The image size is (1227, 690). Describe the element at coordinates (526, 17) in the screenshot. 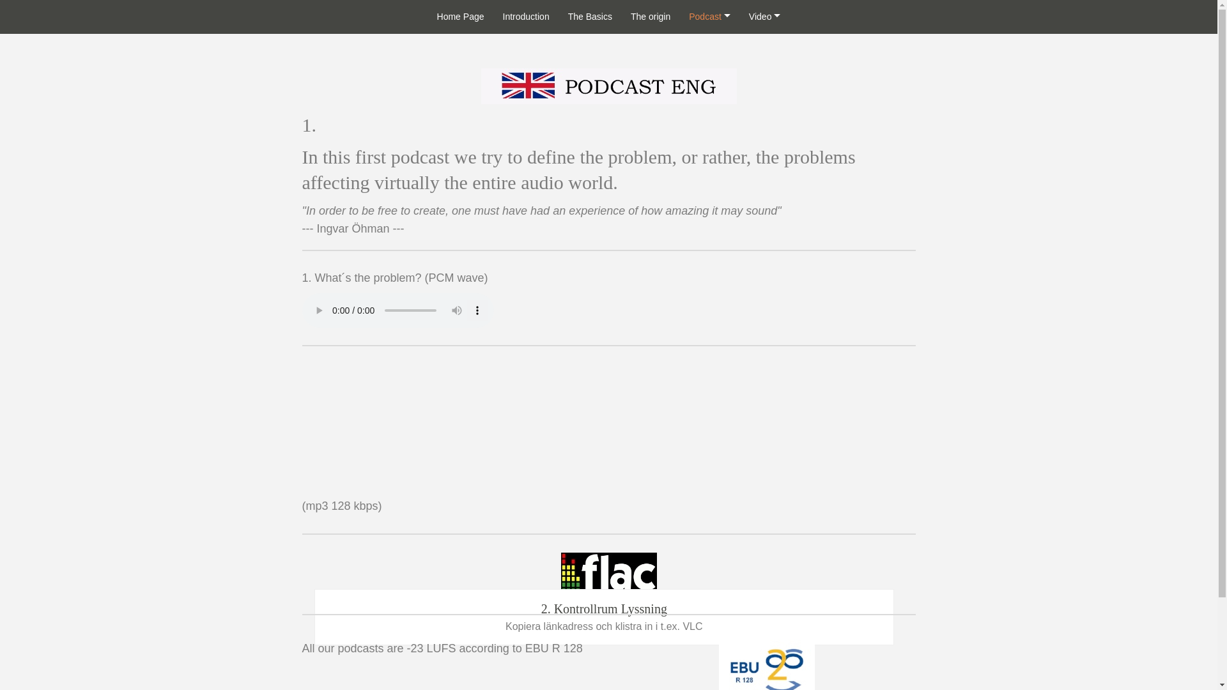

I see `Introduction` at that location.